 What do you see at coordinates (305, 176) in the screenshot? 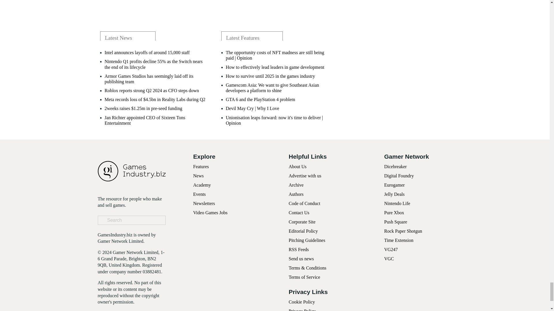
I see `Advertise with us` at bounding box center [305, 176].